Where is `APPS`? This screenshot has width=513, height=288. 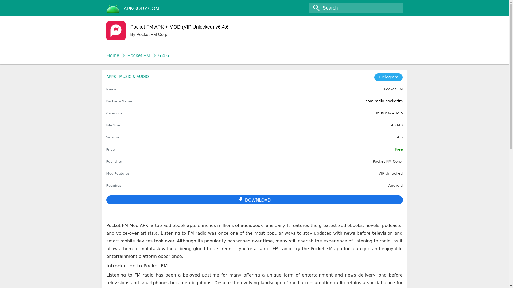
APPS is located at coordinates (111, 76).